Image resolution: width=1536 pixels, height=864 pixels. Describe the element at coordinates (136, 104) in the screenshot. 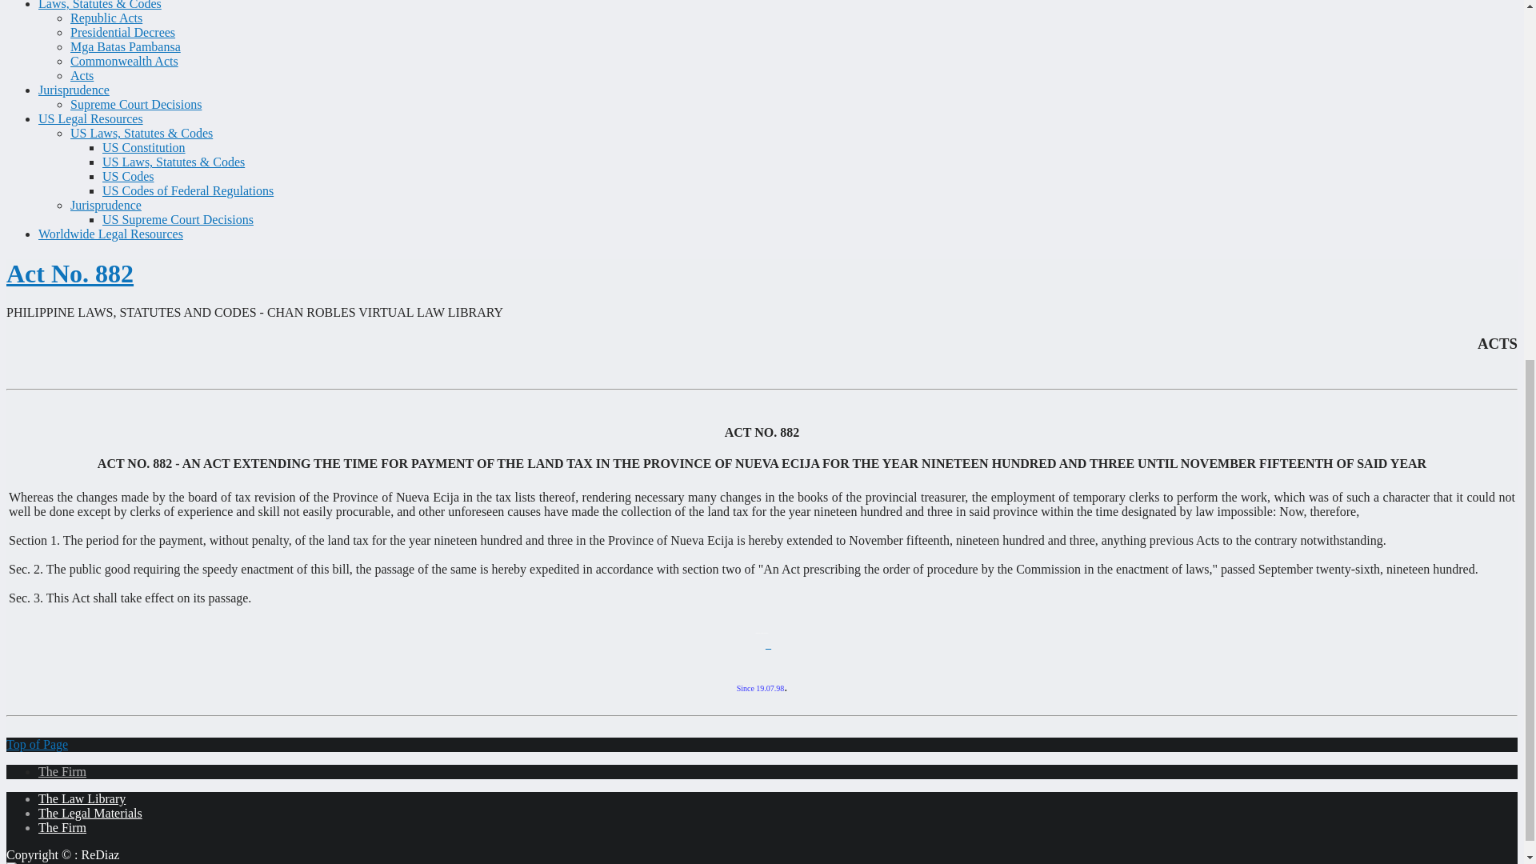

I see `Supreme Court Decisions` at that location.